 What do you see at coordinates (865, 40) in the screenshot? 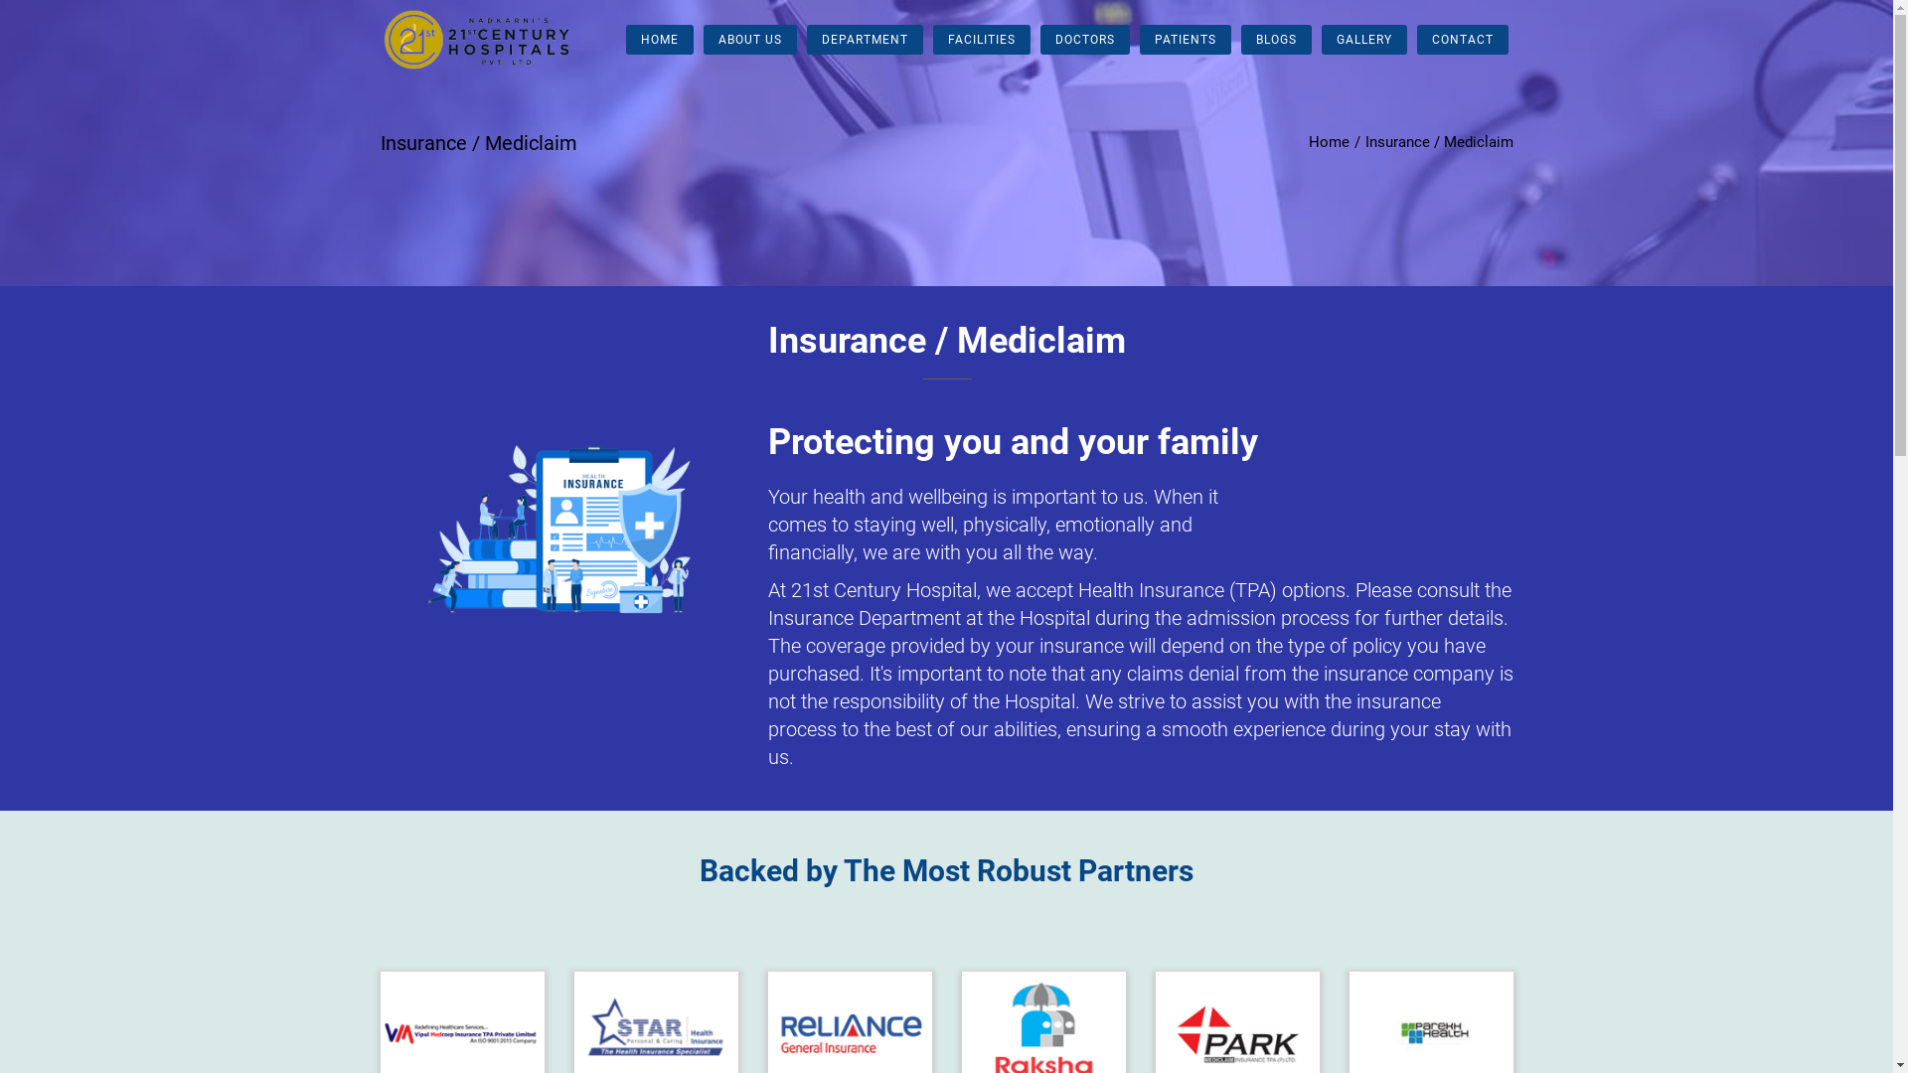
I see `DEPARTMENT` at bounding box center [865, 40].